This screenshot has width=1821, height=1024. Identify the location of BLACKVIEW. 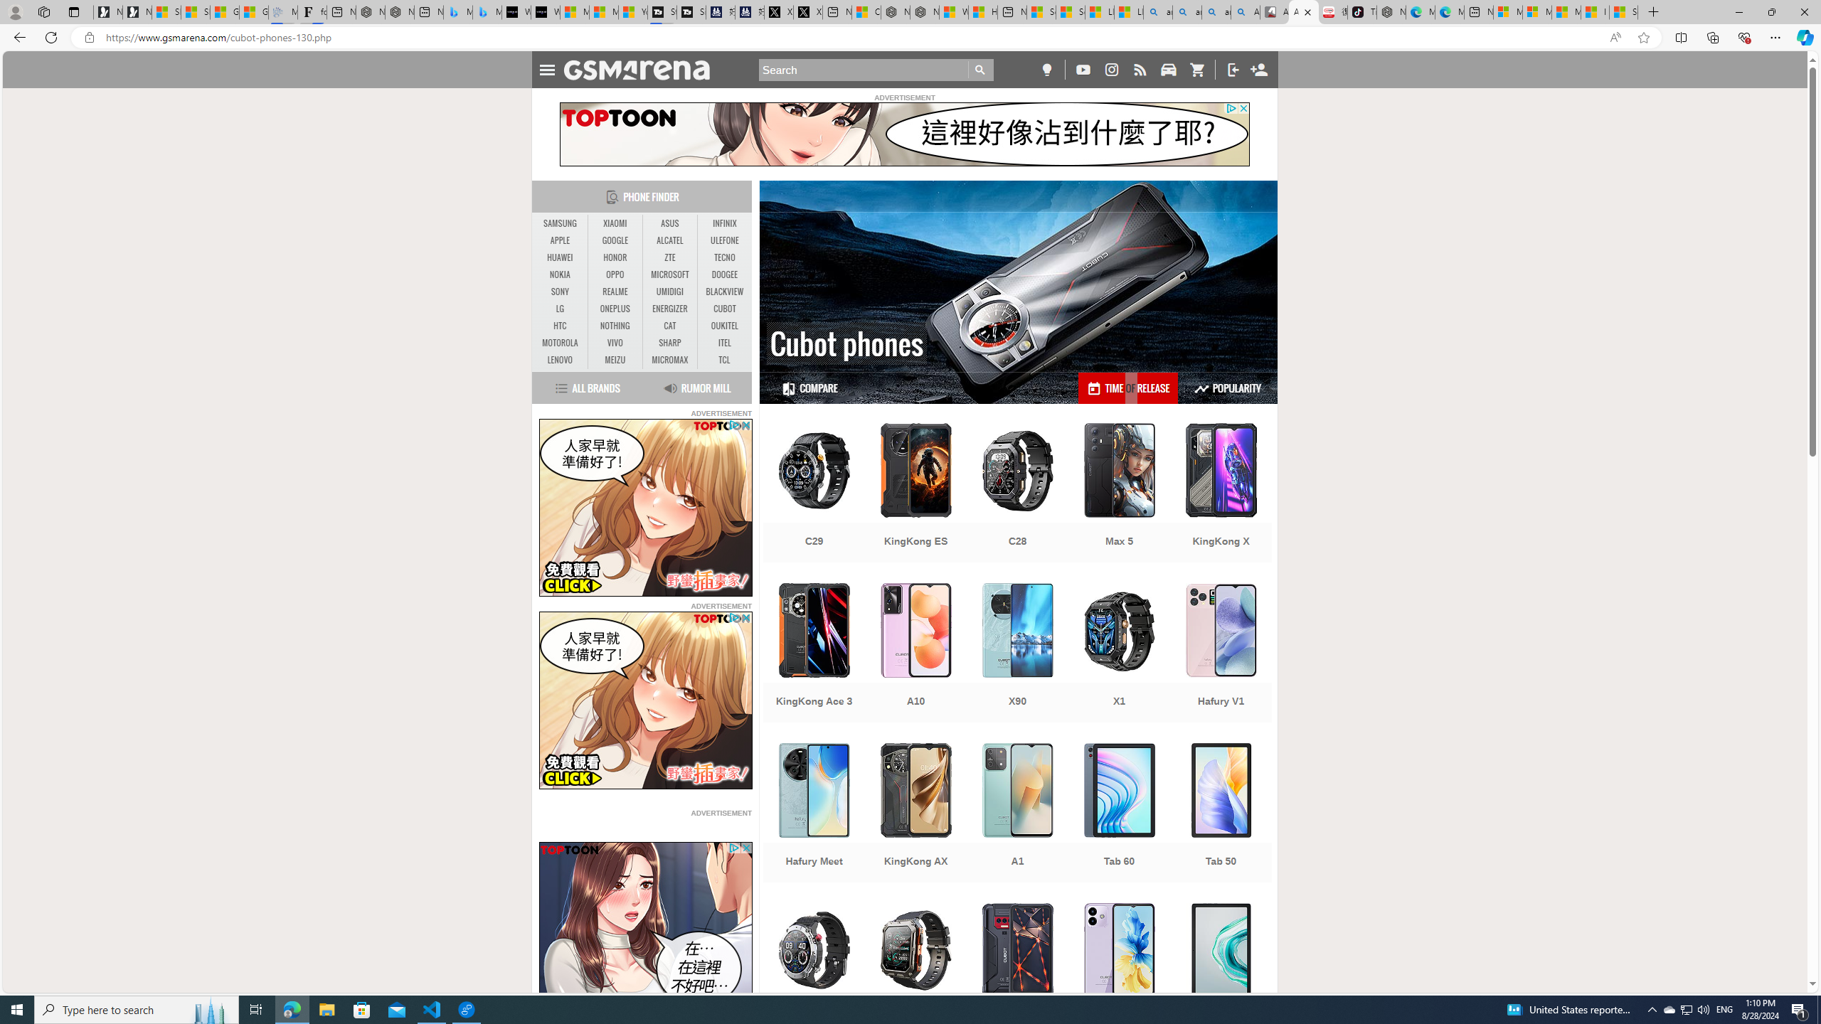
(724, 292).